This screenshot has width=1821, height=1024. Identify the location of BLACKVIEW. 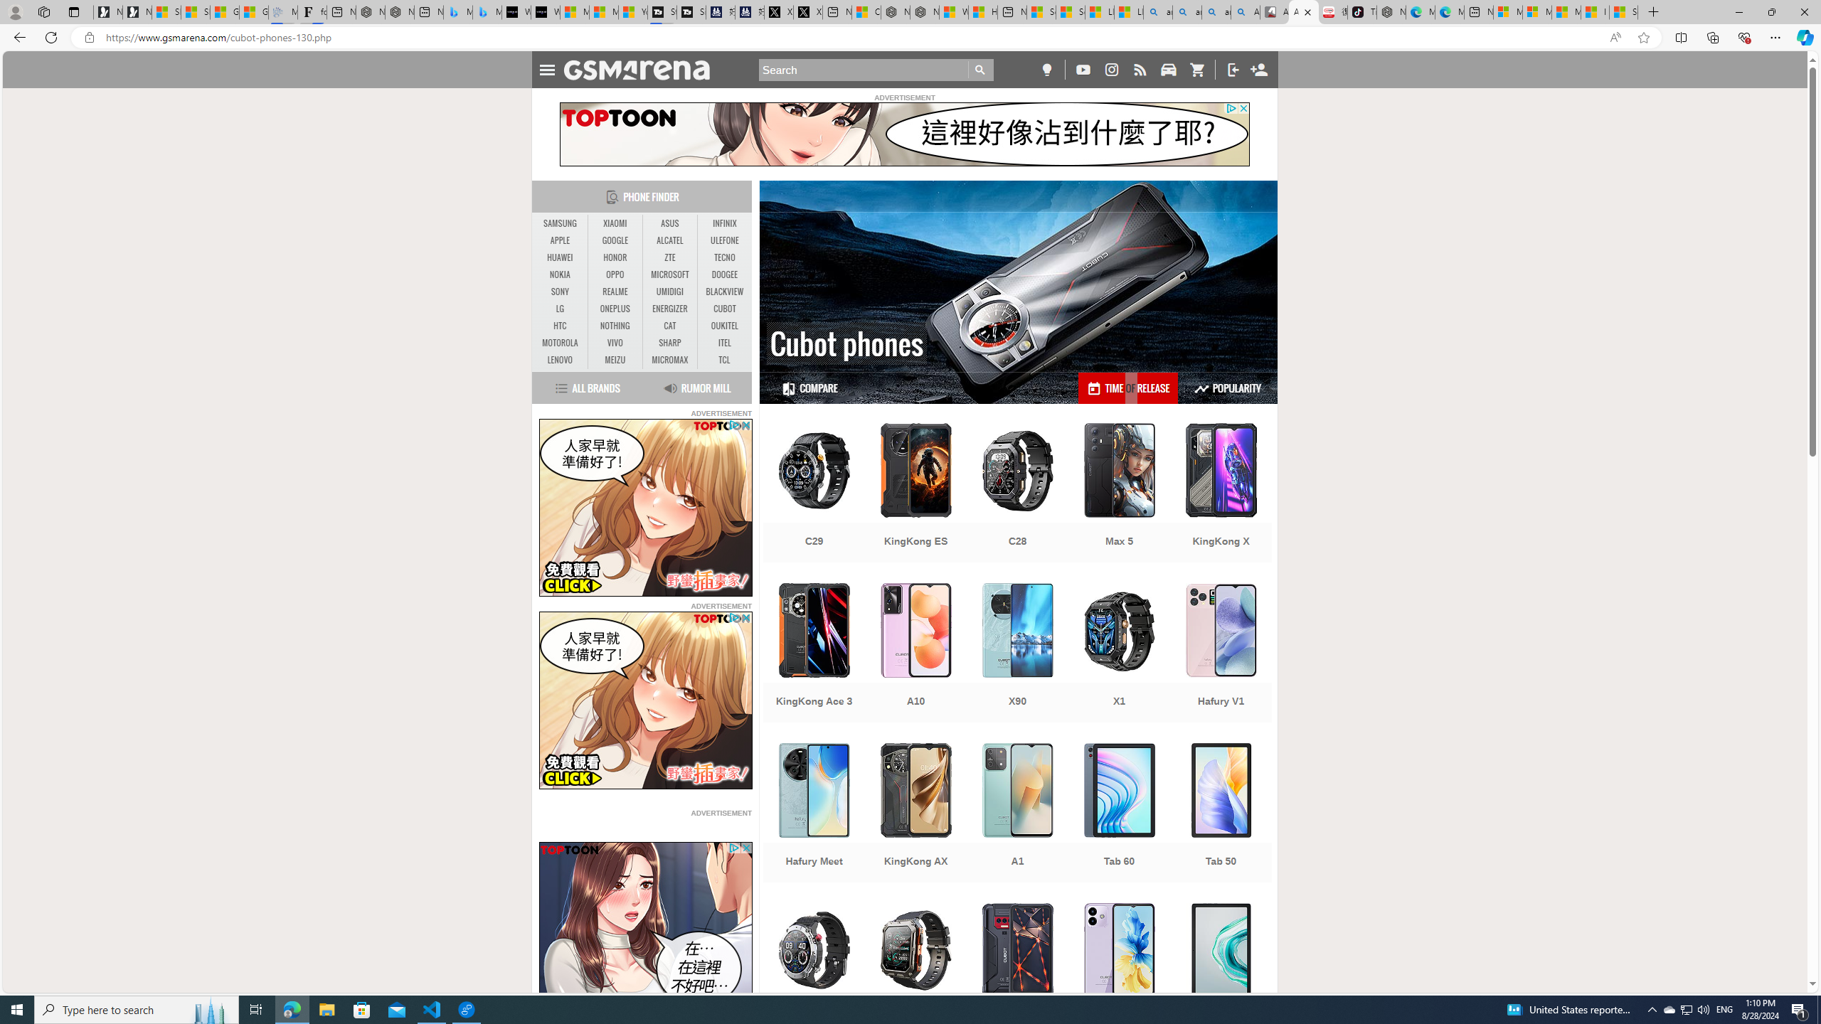
(724, 292).